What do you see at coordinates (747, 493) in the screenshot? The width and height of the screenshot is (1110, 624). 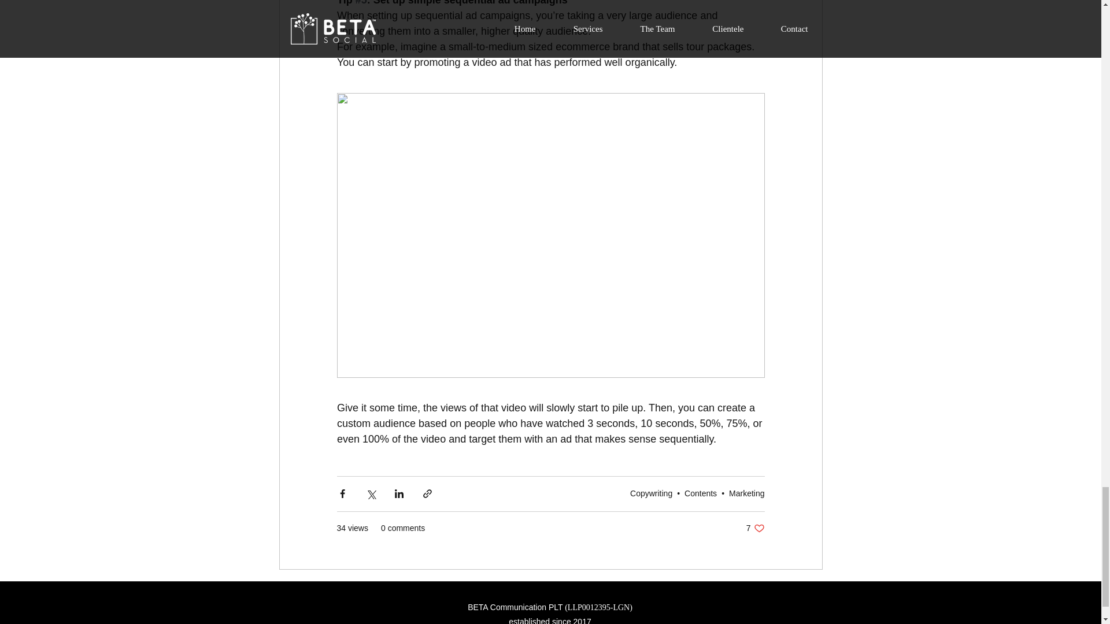 I see `Copywriting` at bounding box center [747, 493].